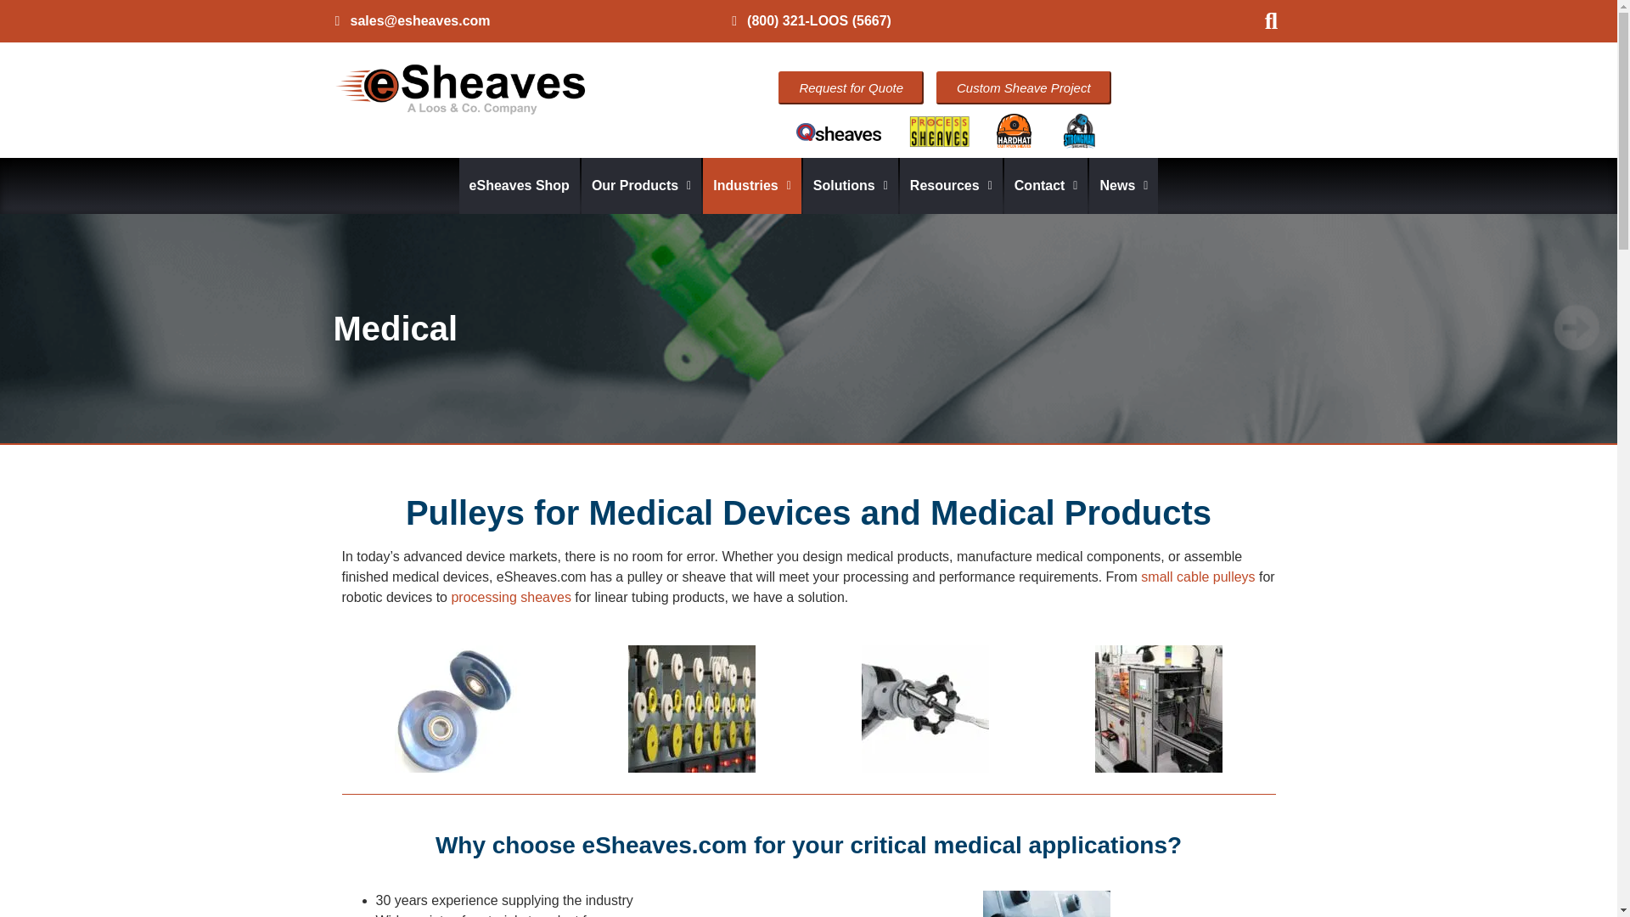  Describe the element at coordinates (851, 88) in the screenshot. I see `Request for Quote` at that location.